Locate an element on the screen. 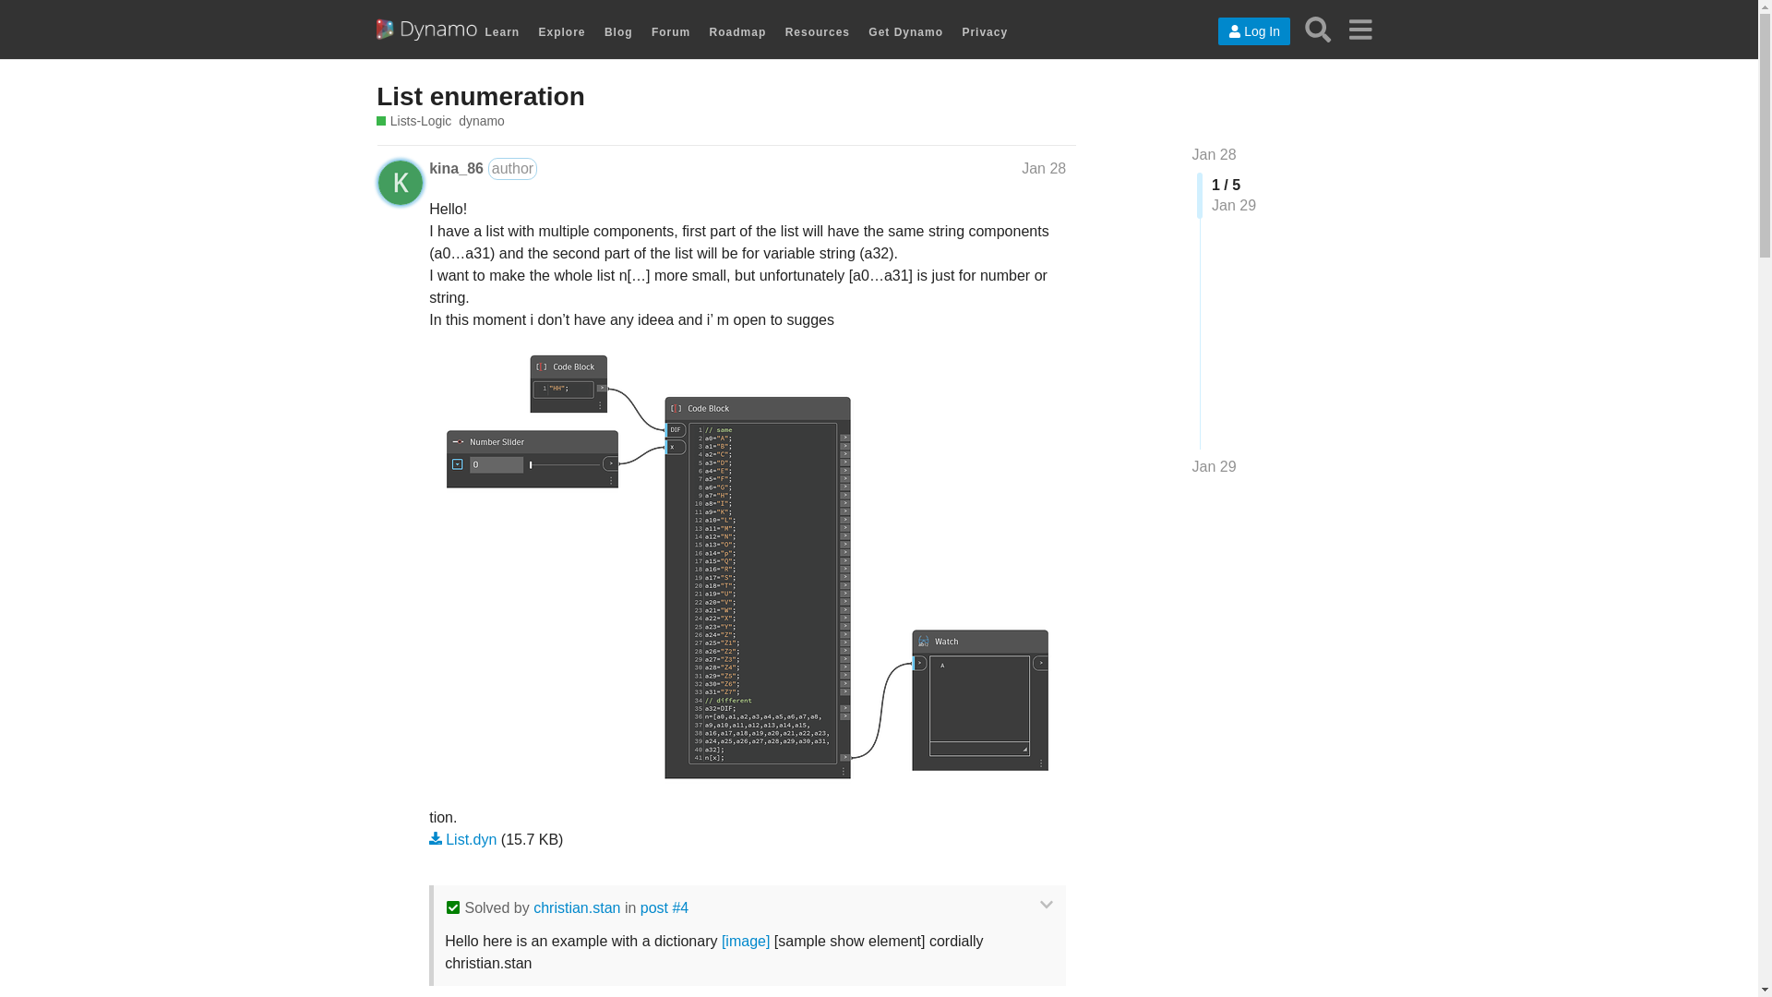 This screenshot has height=997, width=1772. Jan 28 is located at coordinates (1044, 168).